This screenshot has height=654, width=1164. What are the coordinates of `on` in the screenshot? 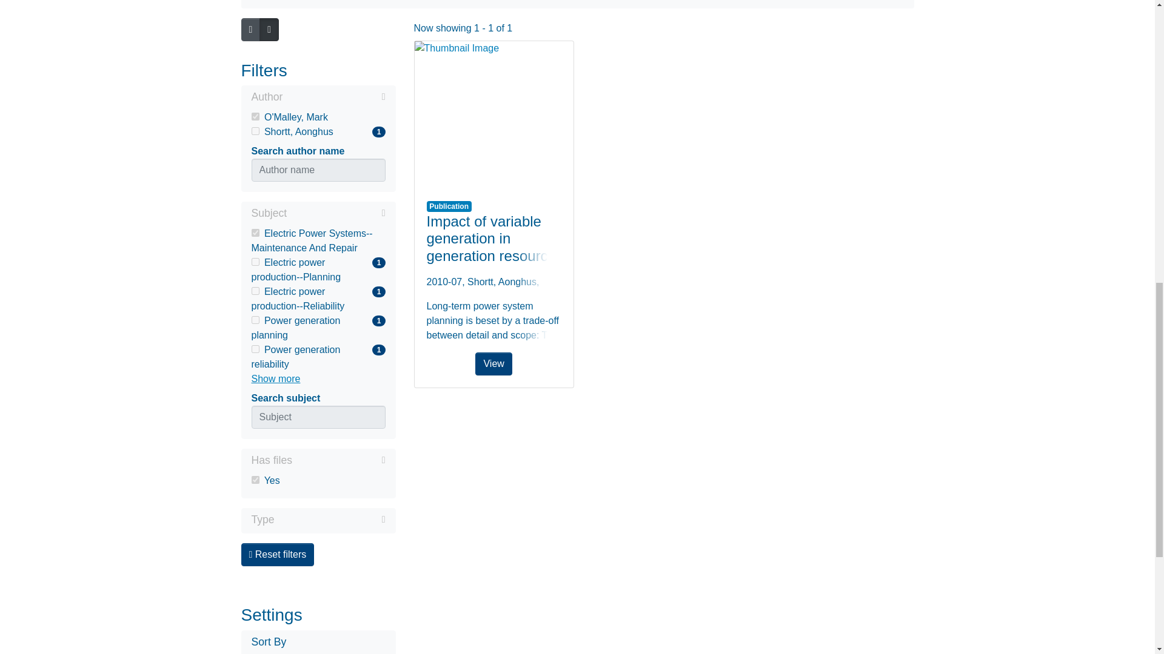 It's located at (255, 291).